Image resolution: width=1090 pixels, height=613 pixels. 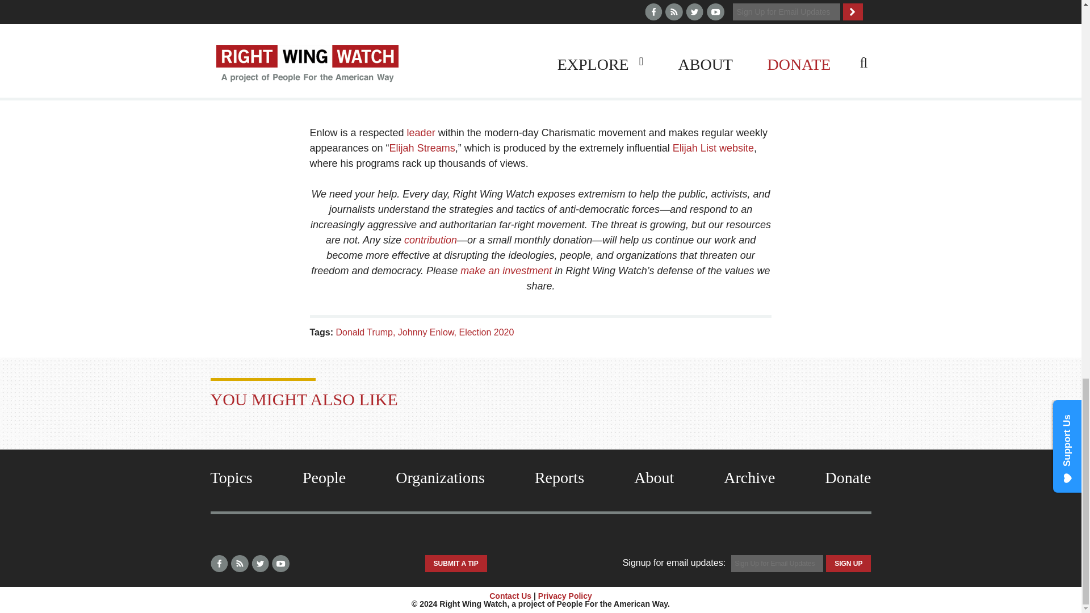 What do you see at coordinates (848, 563) in the screenshot?
I see `Sign Up` at bounding box center [848, 563].